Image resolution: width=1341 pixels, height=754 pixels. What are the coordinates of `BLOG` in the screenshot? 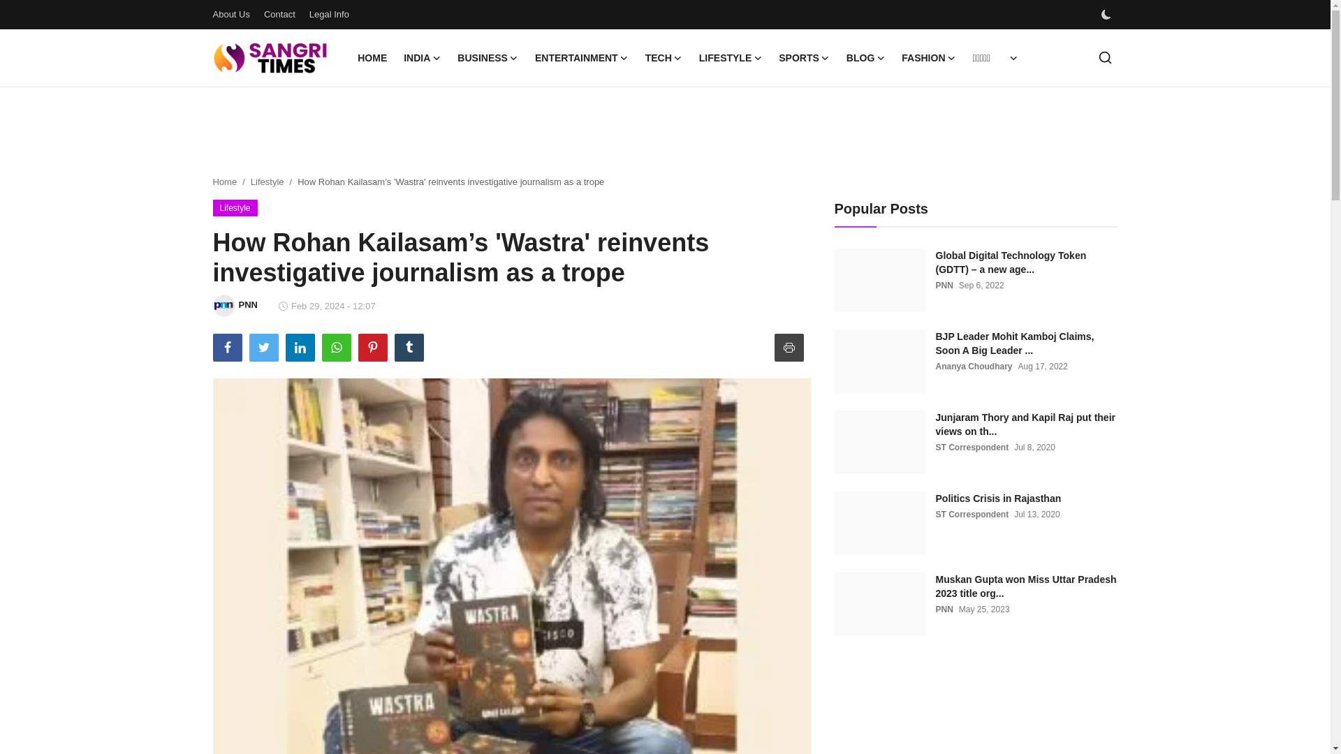 It's located at (865, 58).